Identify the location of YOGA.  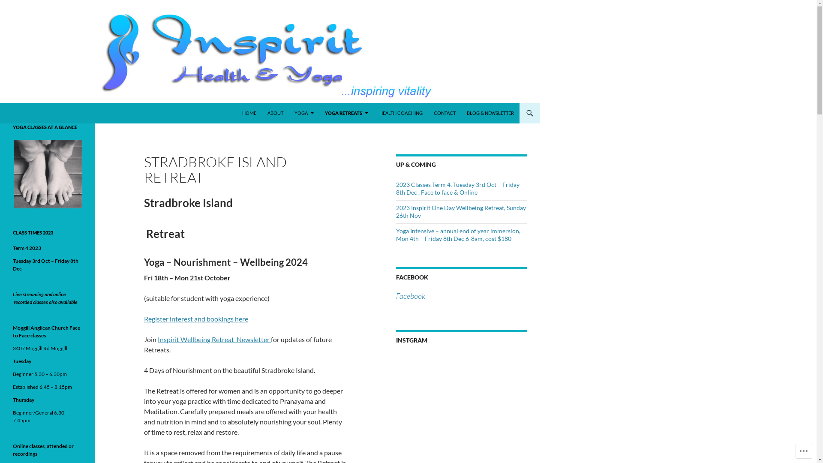
(304, 113).